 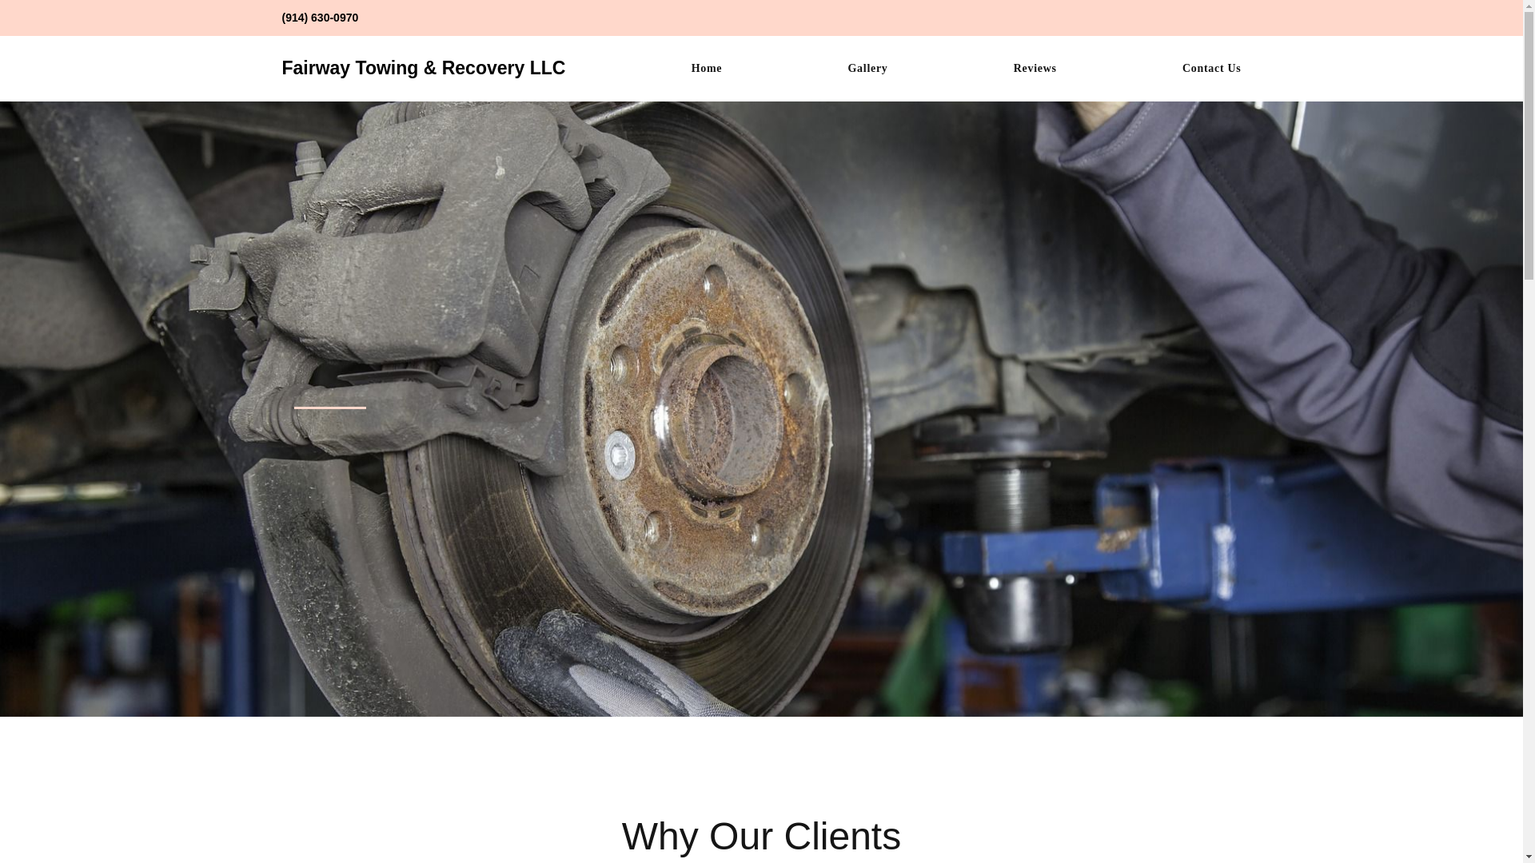 What do you see at coordinates (1035, 69) in the screenshot?
I see `Reviews` at bounding box center [1035, 69].